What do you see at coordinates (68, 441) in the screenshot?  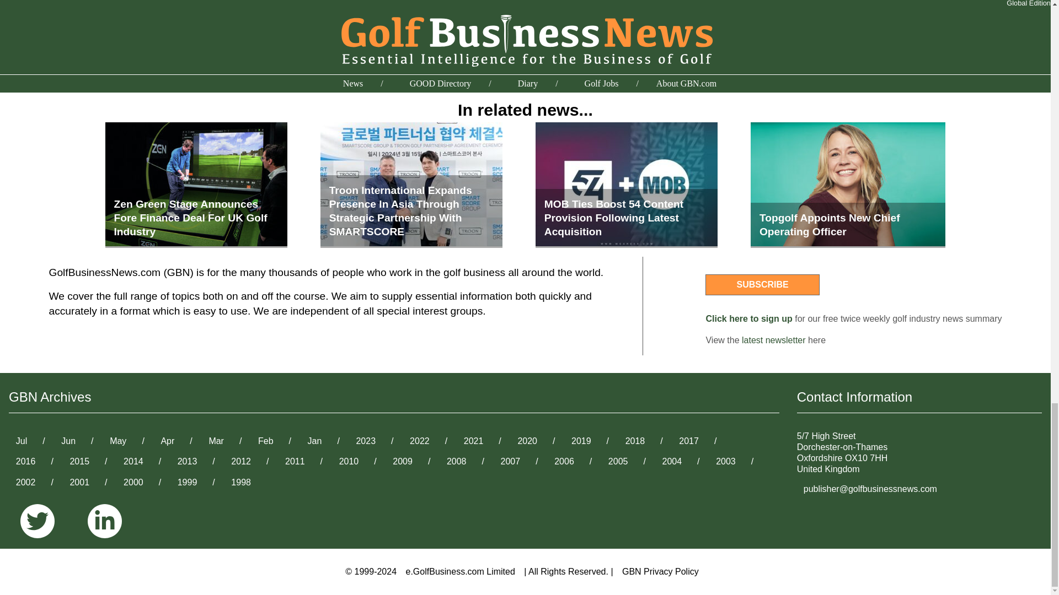 I see `Jun` at bounding box center [68, 441].